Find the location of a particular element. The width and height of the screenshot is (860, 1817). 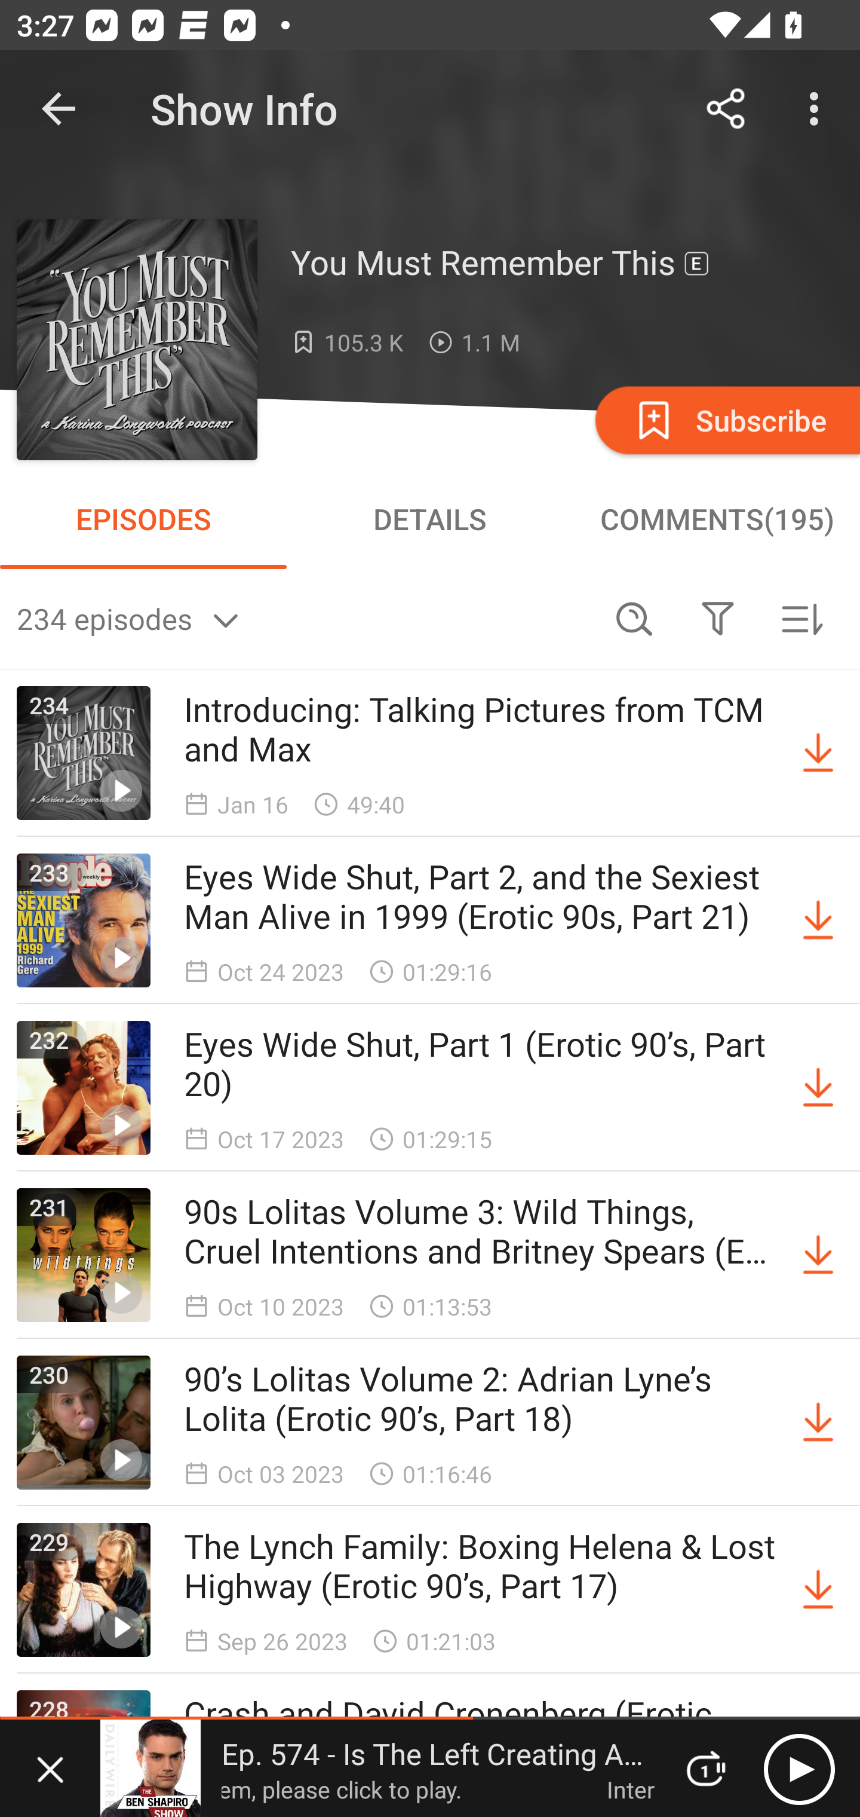

Download is located at coordinates (818, 1423).